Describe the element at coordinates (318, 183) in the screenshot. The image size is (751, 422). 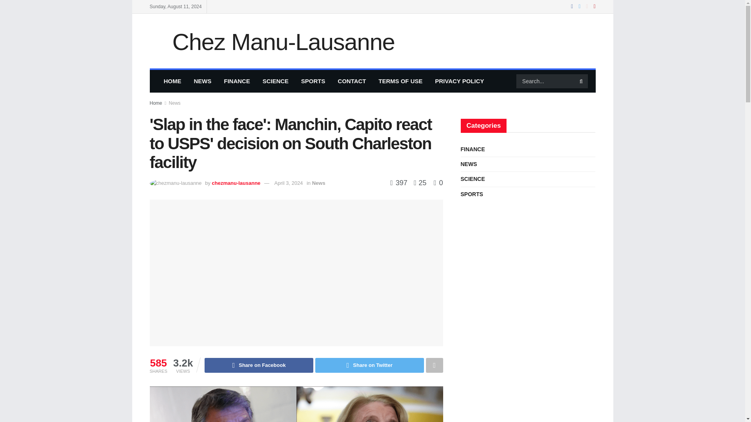
I see `News` at that location.